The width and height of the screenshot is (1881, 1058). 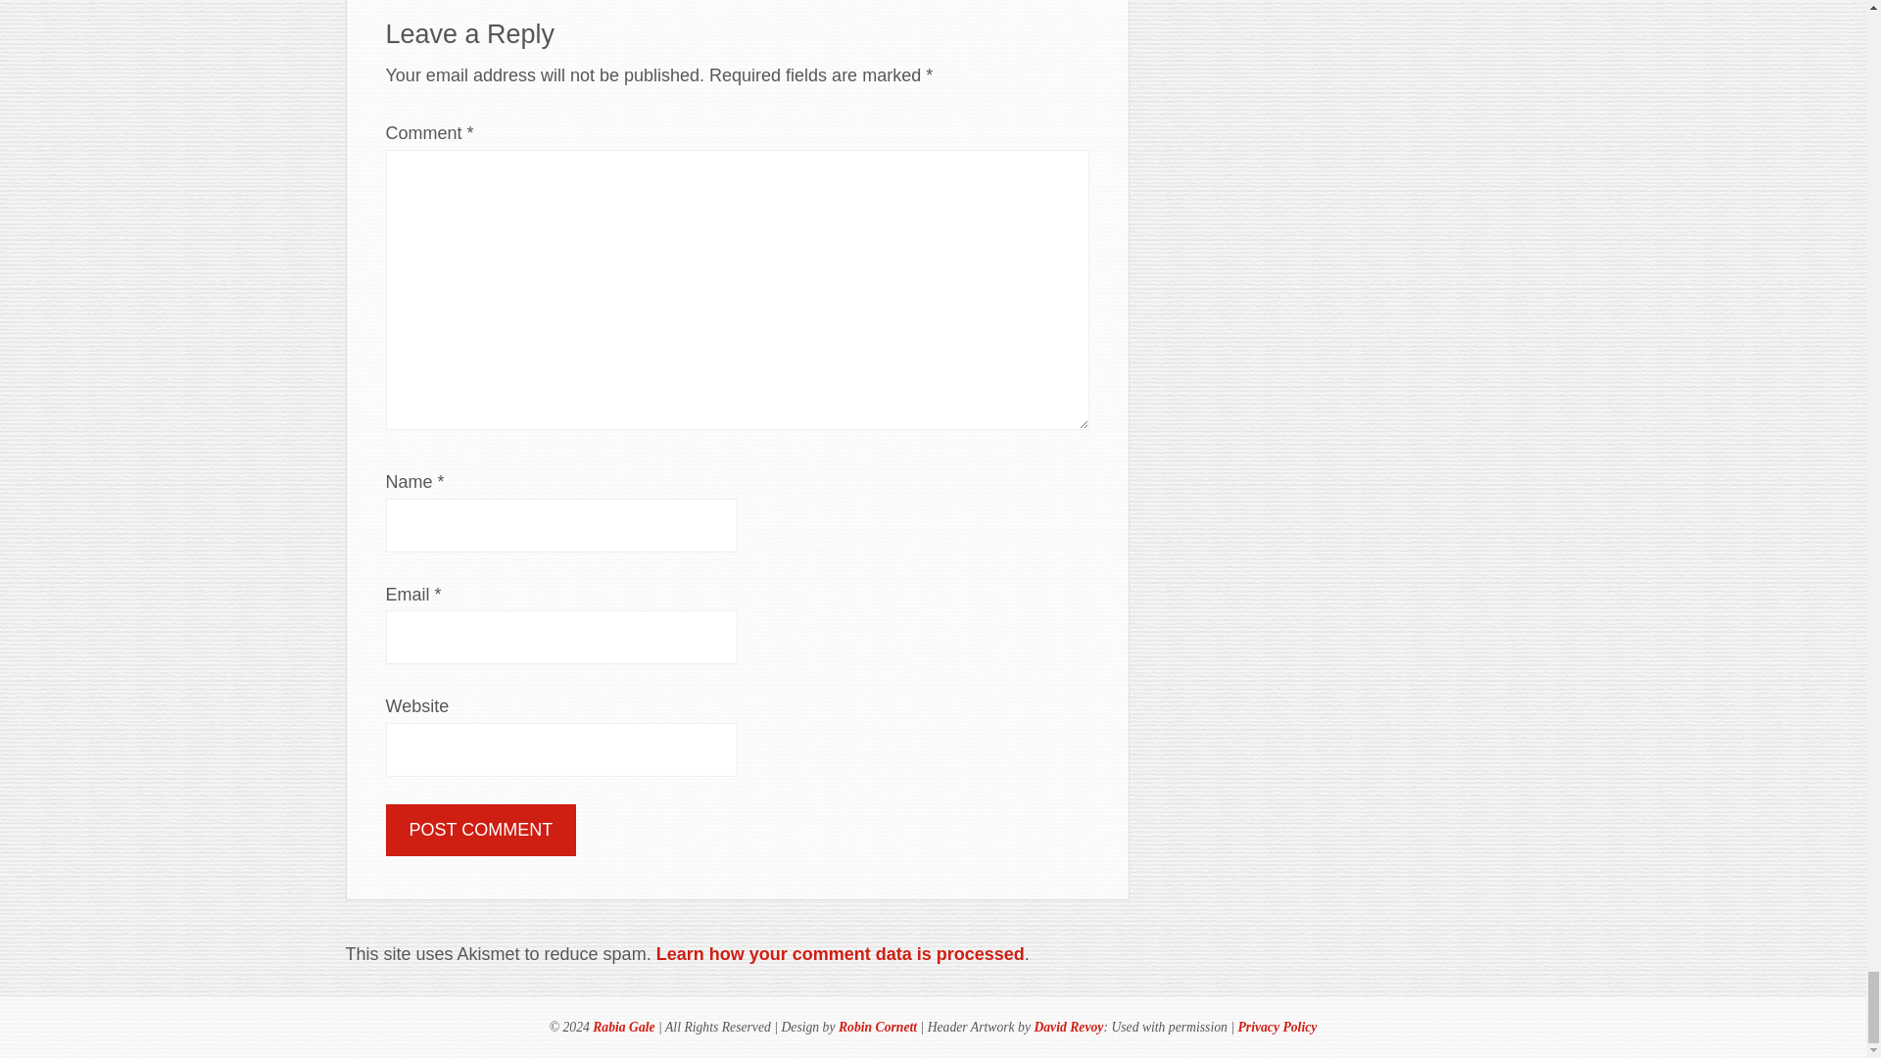 What do you see at coordinates (481, 829) in the screenshot?
I see `Post Comment` at bounding box center [481, 829].